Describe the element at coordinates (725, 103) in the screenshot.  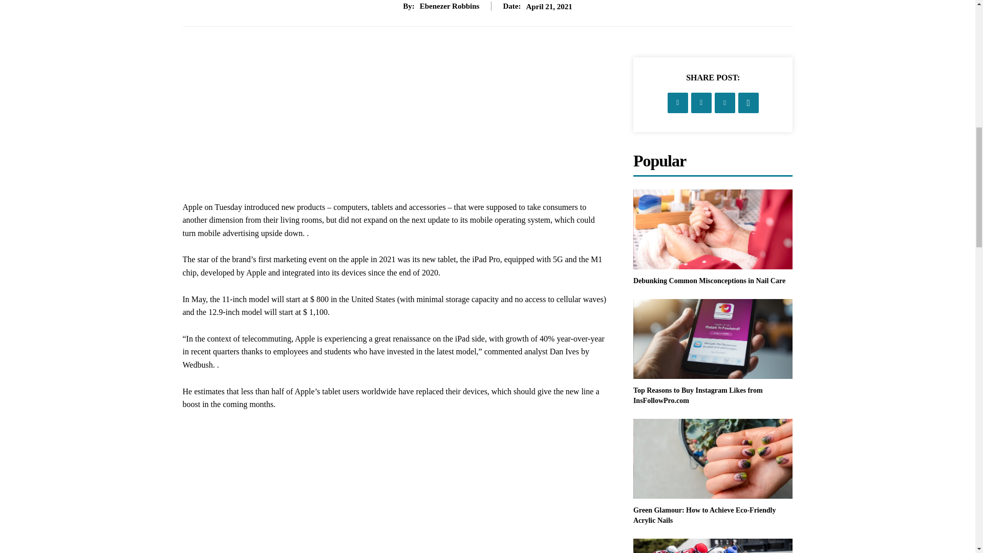
I see `Pinterest` at that location.